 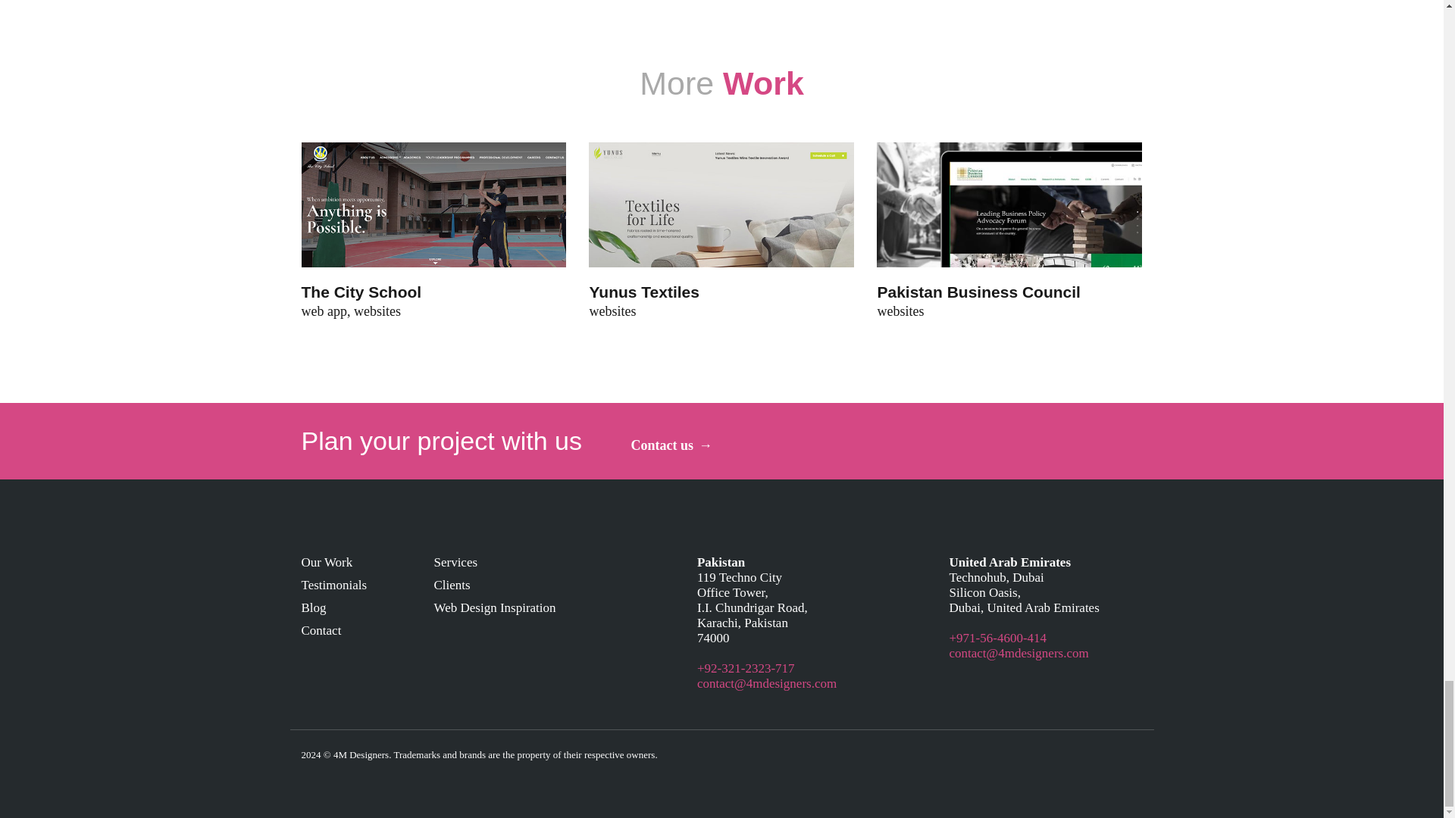 I want to click on Contact us, so click(x=671, y=445).